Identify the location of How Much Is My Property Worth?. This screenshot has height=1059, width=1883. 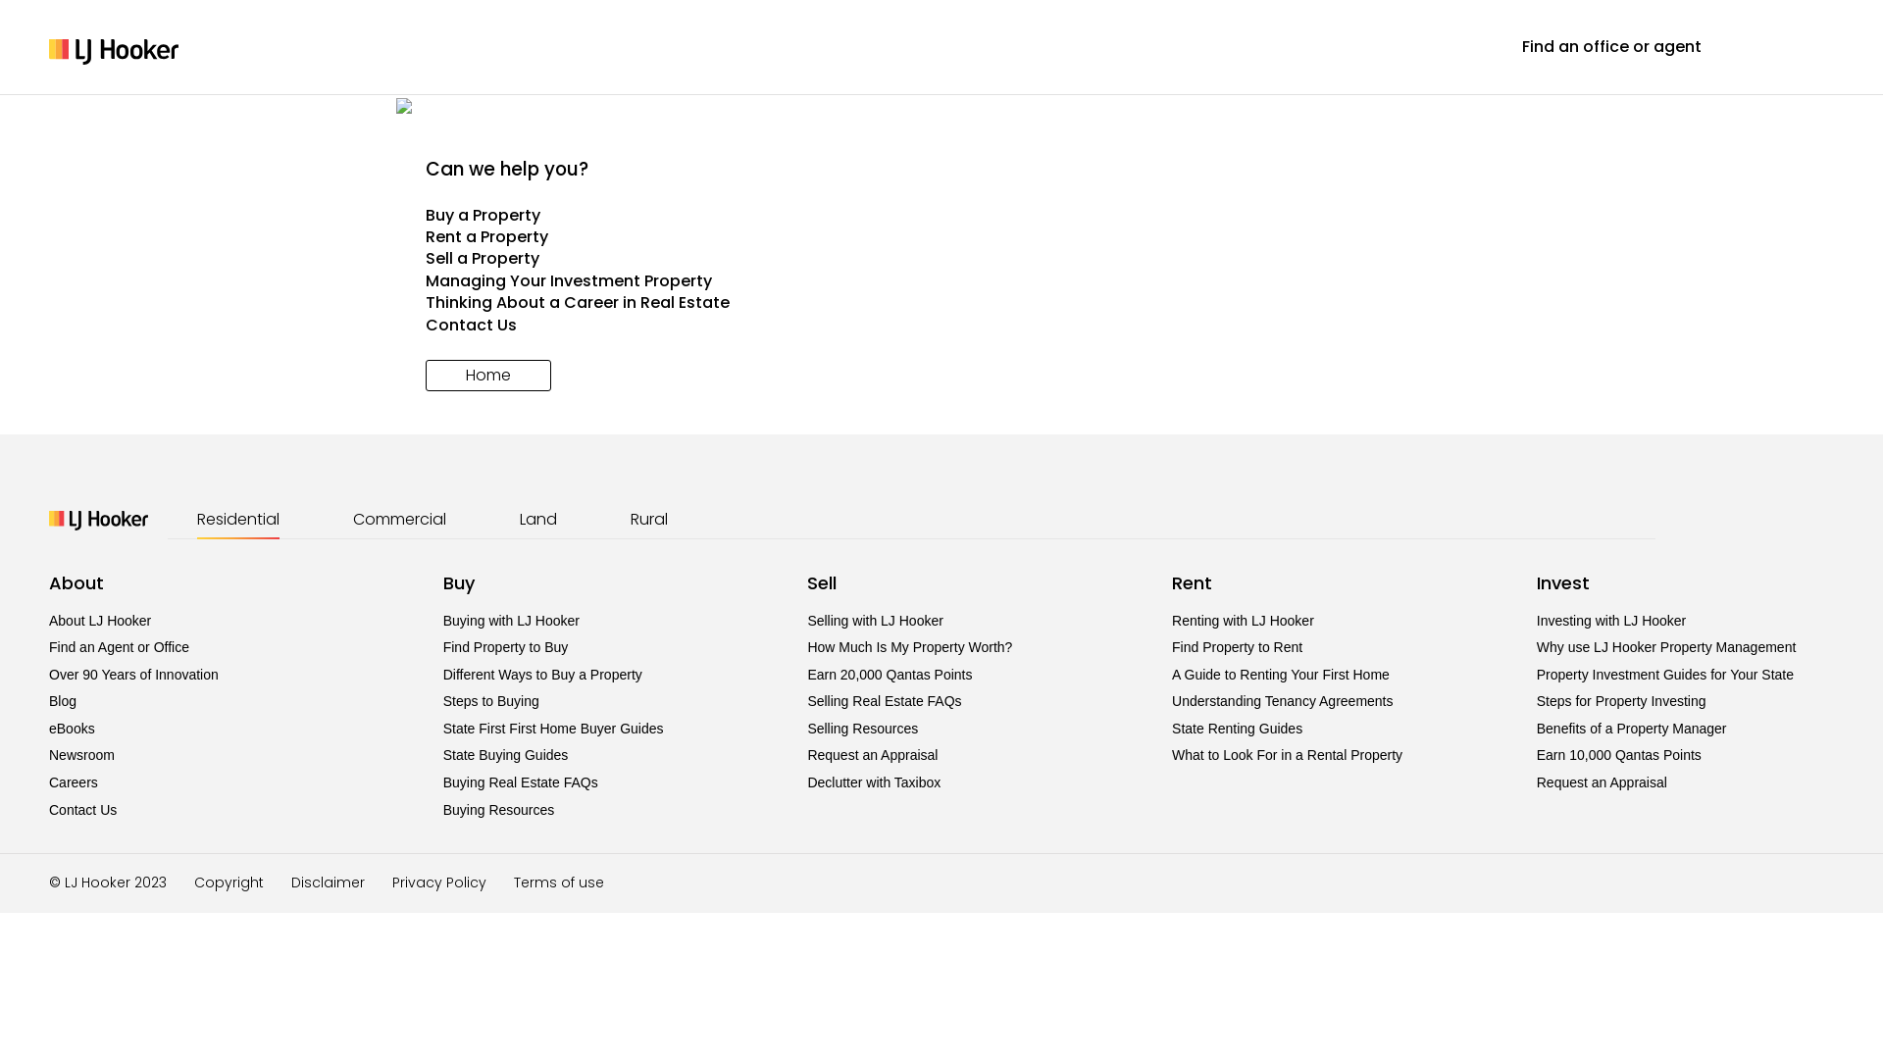
(910, 647).